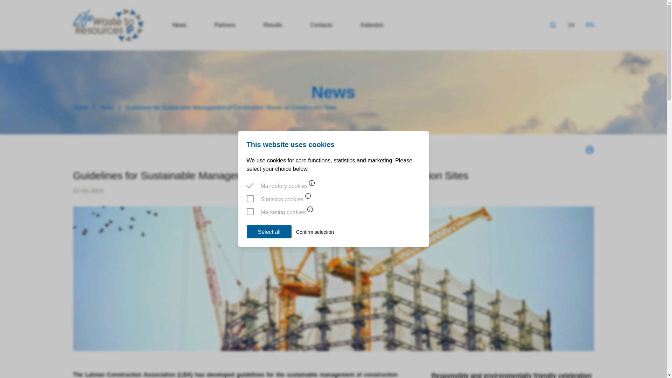 This screenshot has width=672, height=378. I want to click on en, so click(589, 25).